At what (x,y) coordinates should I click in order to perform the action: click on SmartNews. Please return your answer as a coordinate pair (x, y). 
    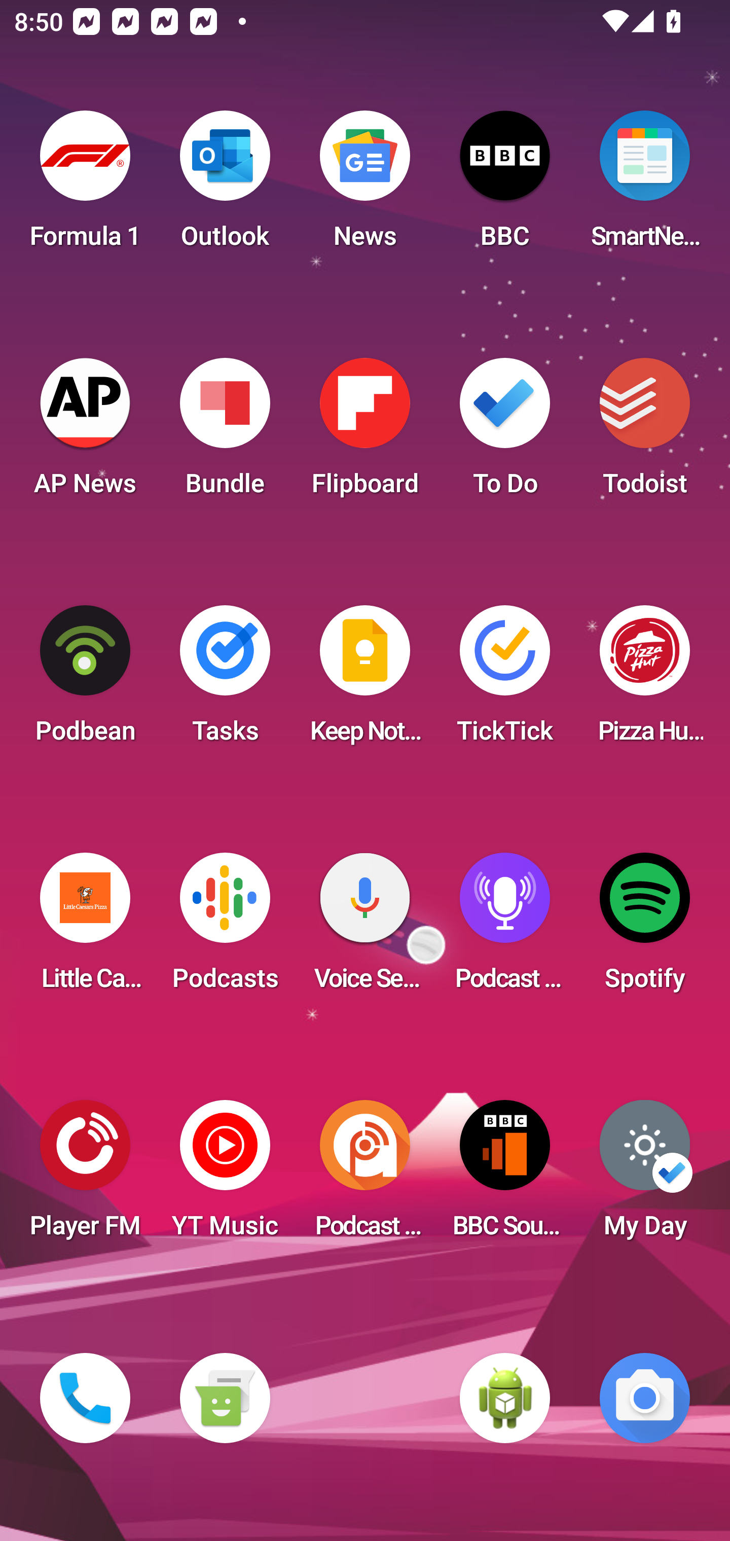
    Looking at the image, I should click on (645, 186).